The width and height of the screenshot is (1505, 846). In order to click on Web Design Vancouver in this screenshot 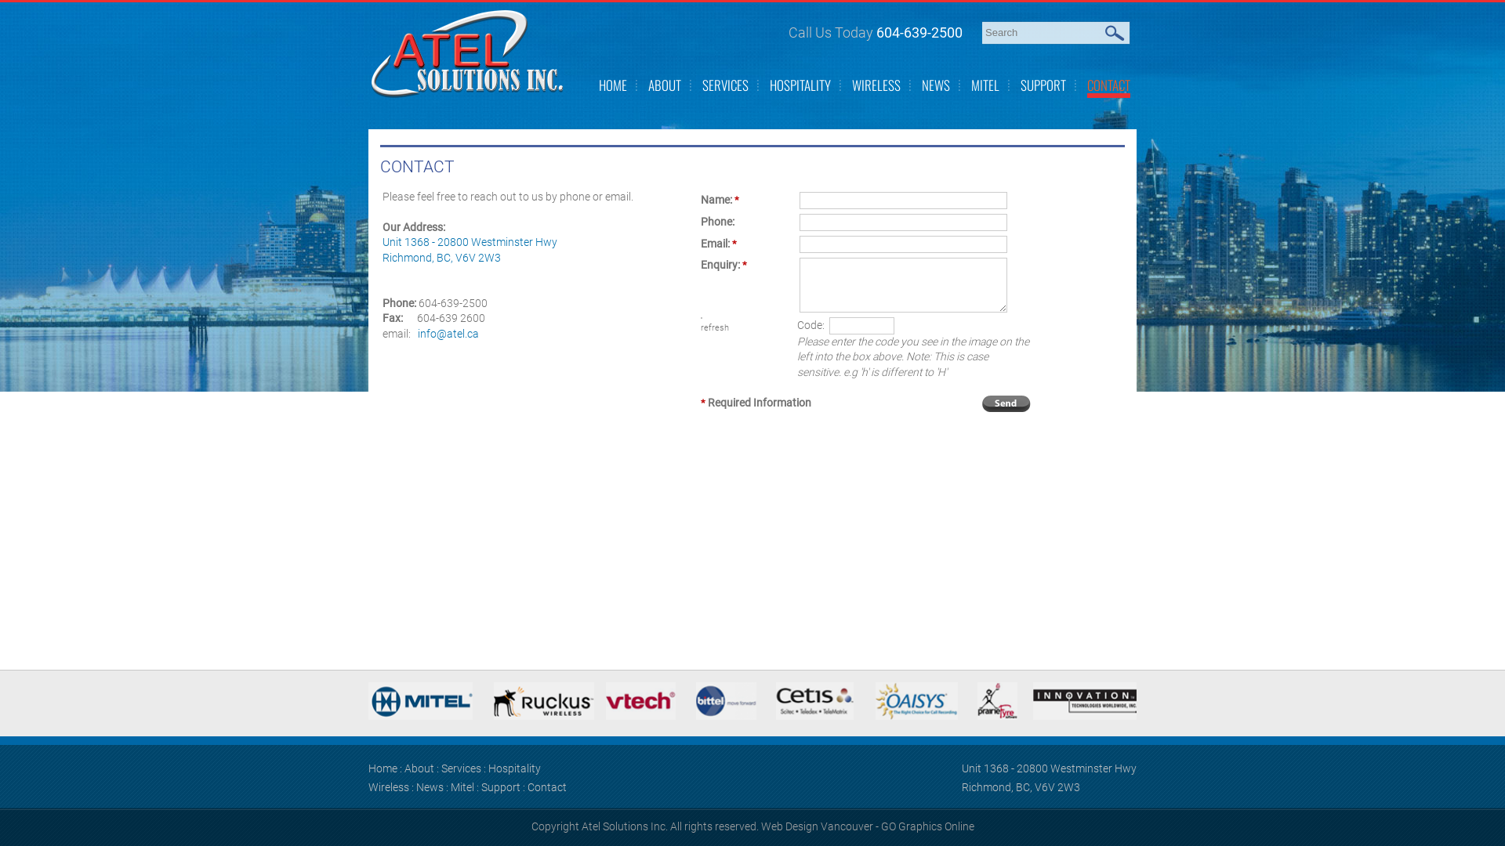, I will do `click(817, 826)`.